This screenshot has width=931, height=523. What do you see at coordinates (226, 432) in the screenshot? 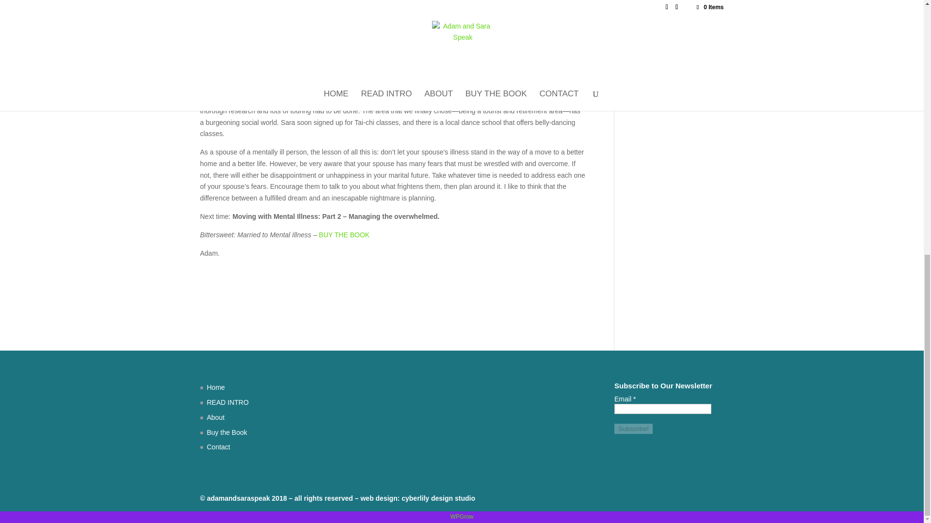
I see `Buy the Book` at bounding box center [226, 432].